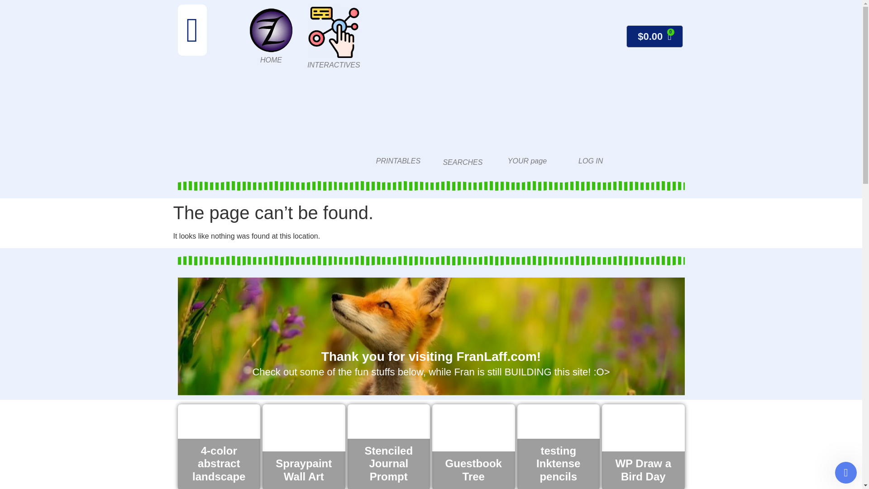 Image resolution: width=869 pixels, height=489 pixels. Describe the element at coordinates (389, 464) in the screenshot. I see `Stenciled Journal Prompt` at that location.